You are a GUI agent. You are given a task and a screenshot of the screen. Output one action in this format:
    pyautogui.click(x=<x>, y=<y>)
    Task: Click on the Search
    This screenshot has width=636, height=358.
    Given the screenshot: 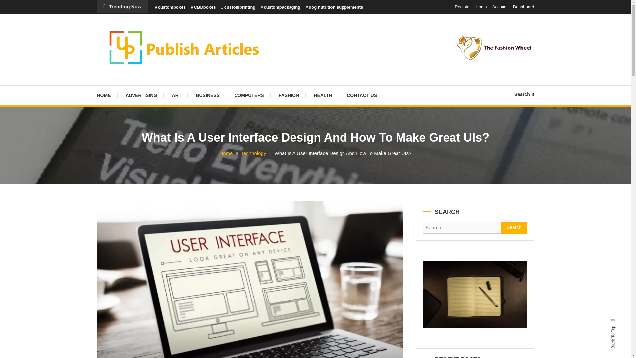 What is the action you would take?
    pyautogui.click(x=336, y=189)
    